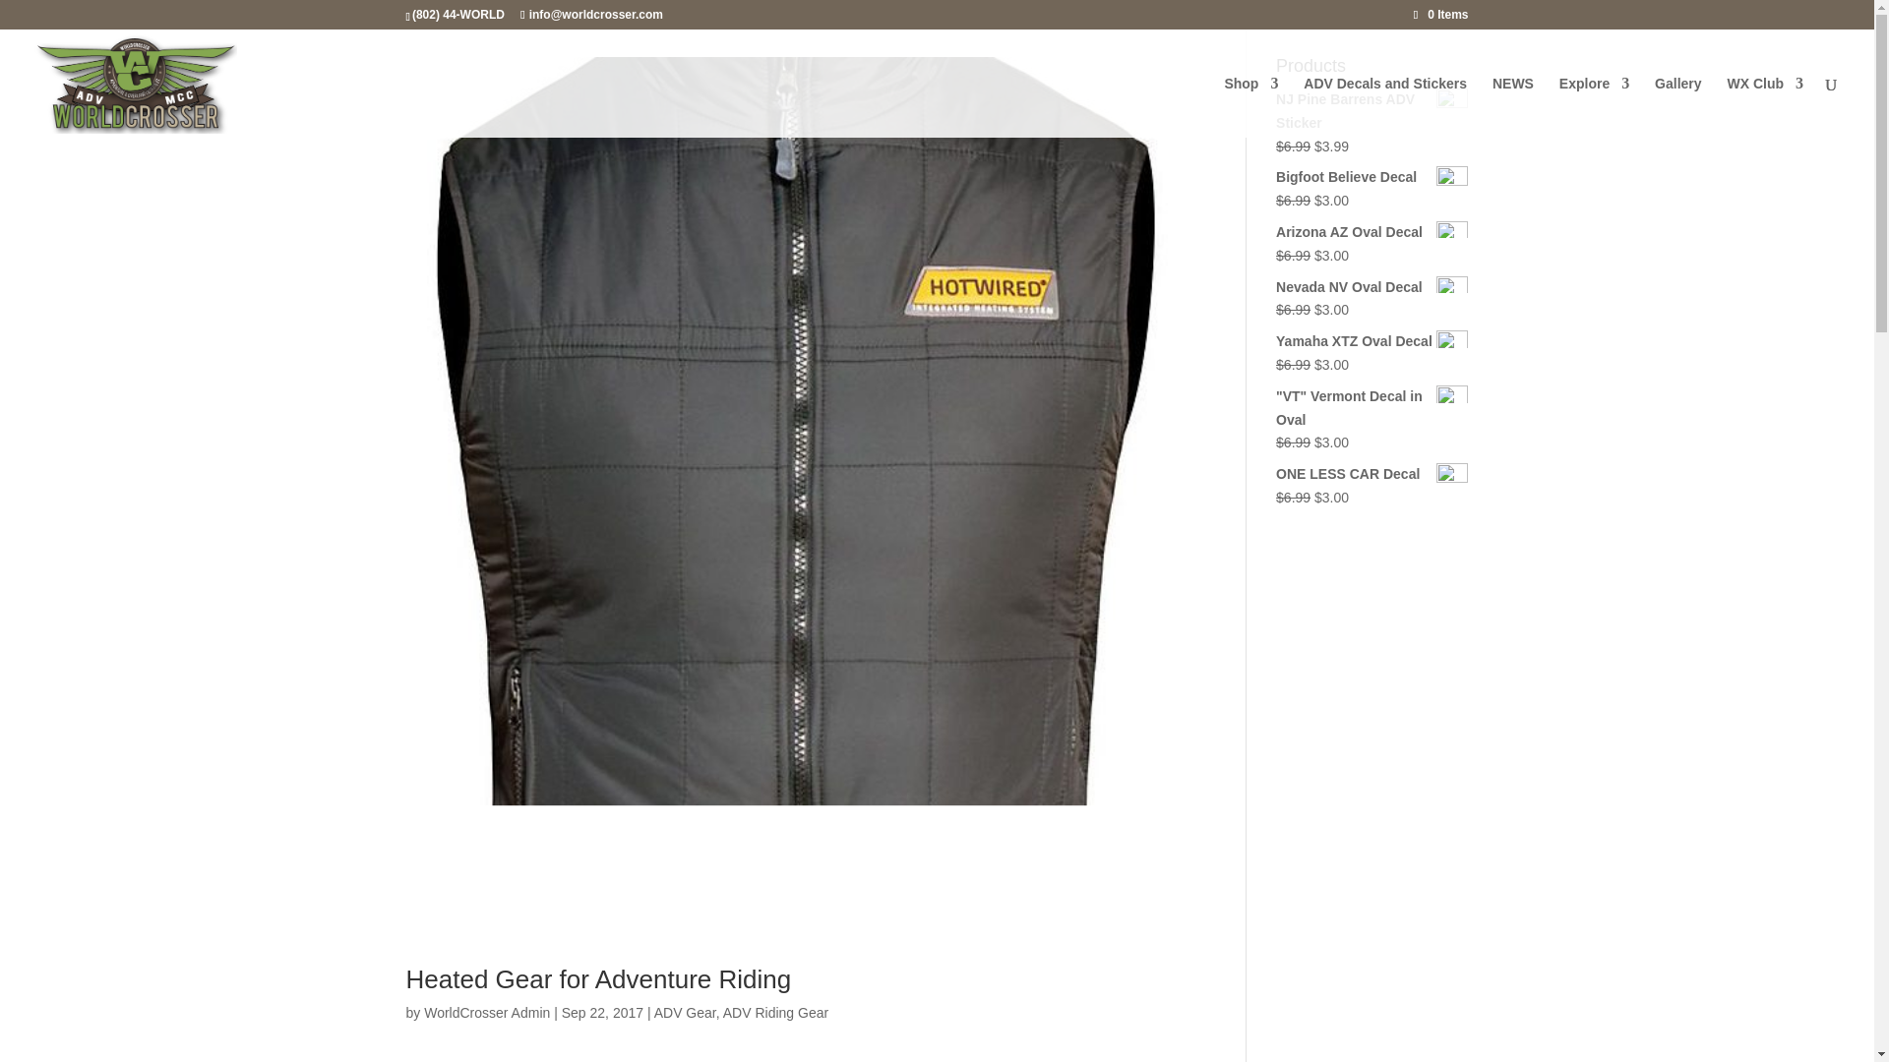 The image size is (1889, 1062). What do you see at coordinates (775, 1012) in the screenshot?
I see `ADV Riding Gear` at bounding box center [775, 1012].